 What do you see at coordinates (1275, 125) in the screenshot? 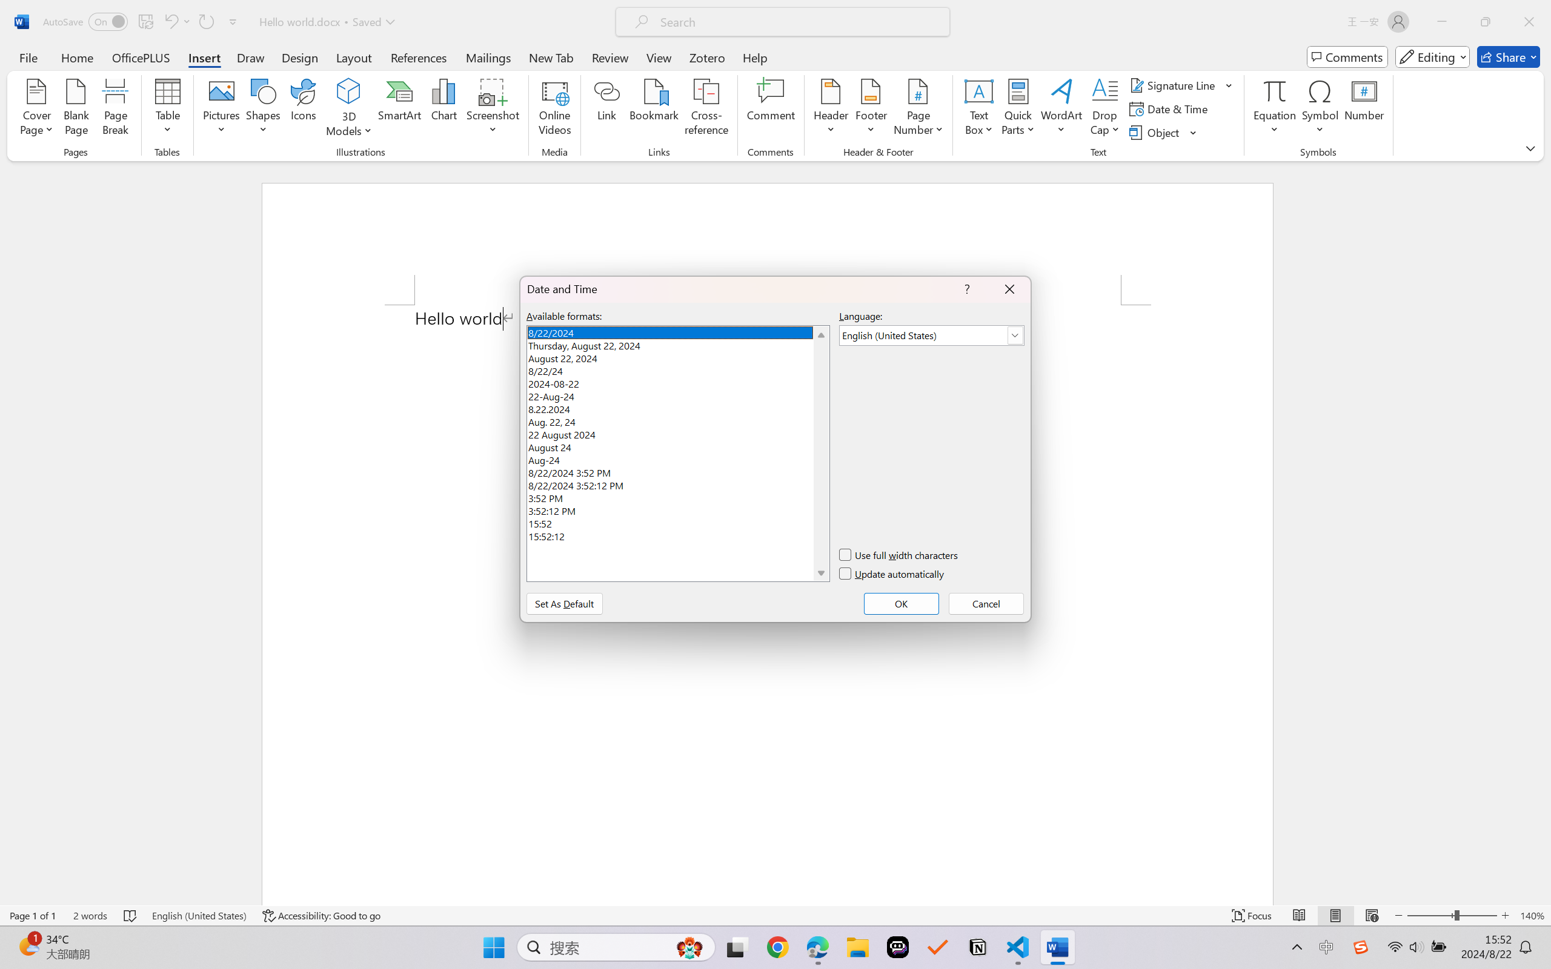
I see `More Options` at bounding box center [1275, 125].